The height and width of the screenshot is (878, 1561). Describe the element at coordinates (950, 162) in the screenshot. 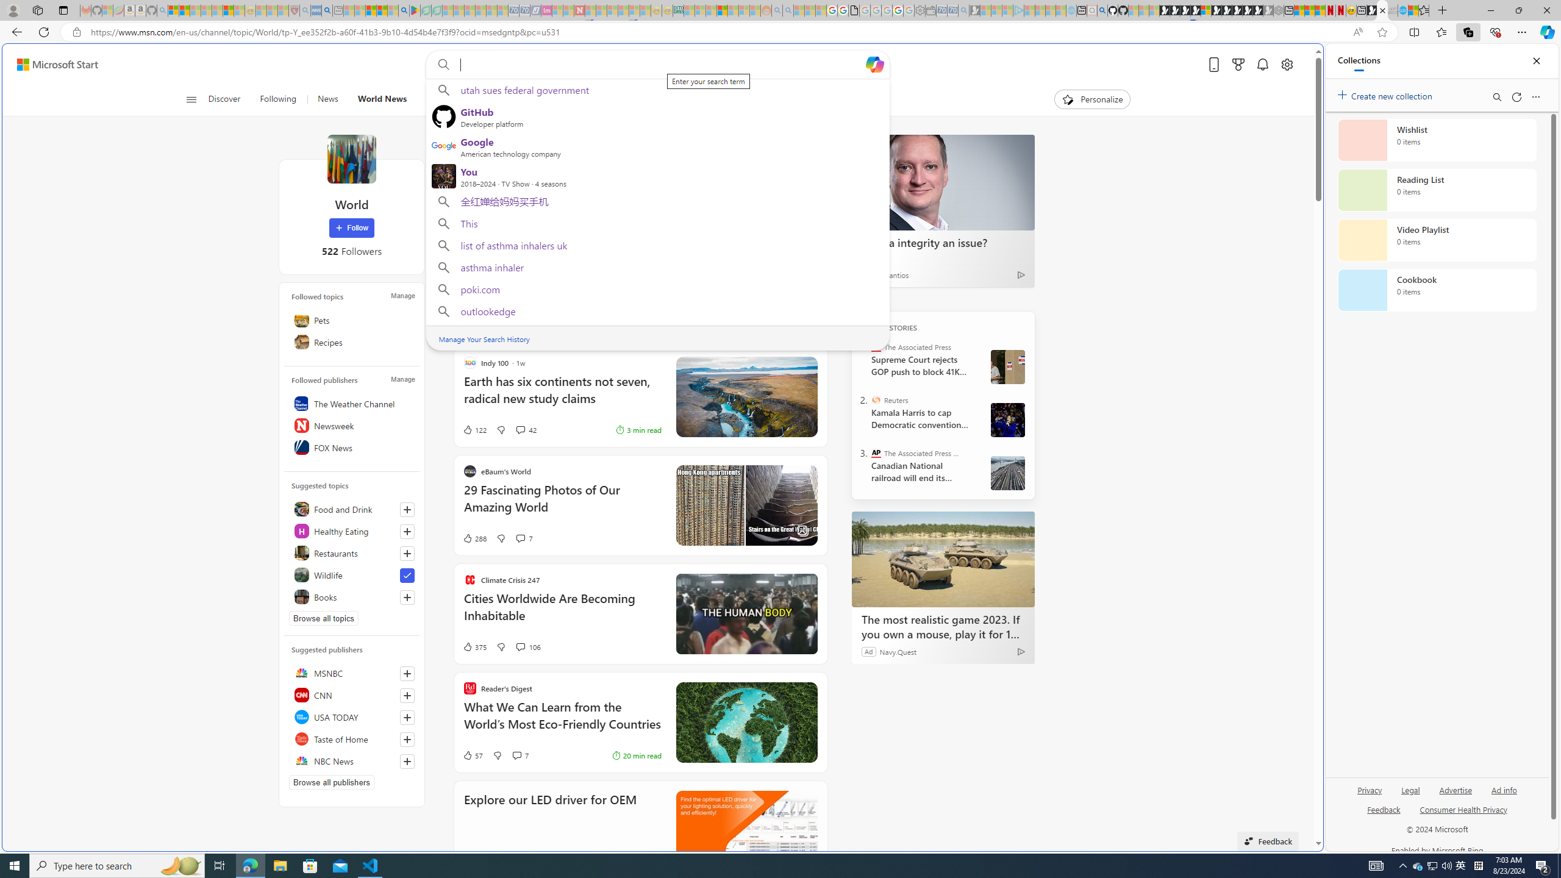

I see `Tabs you've opened` at that location.